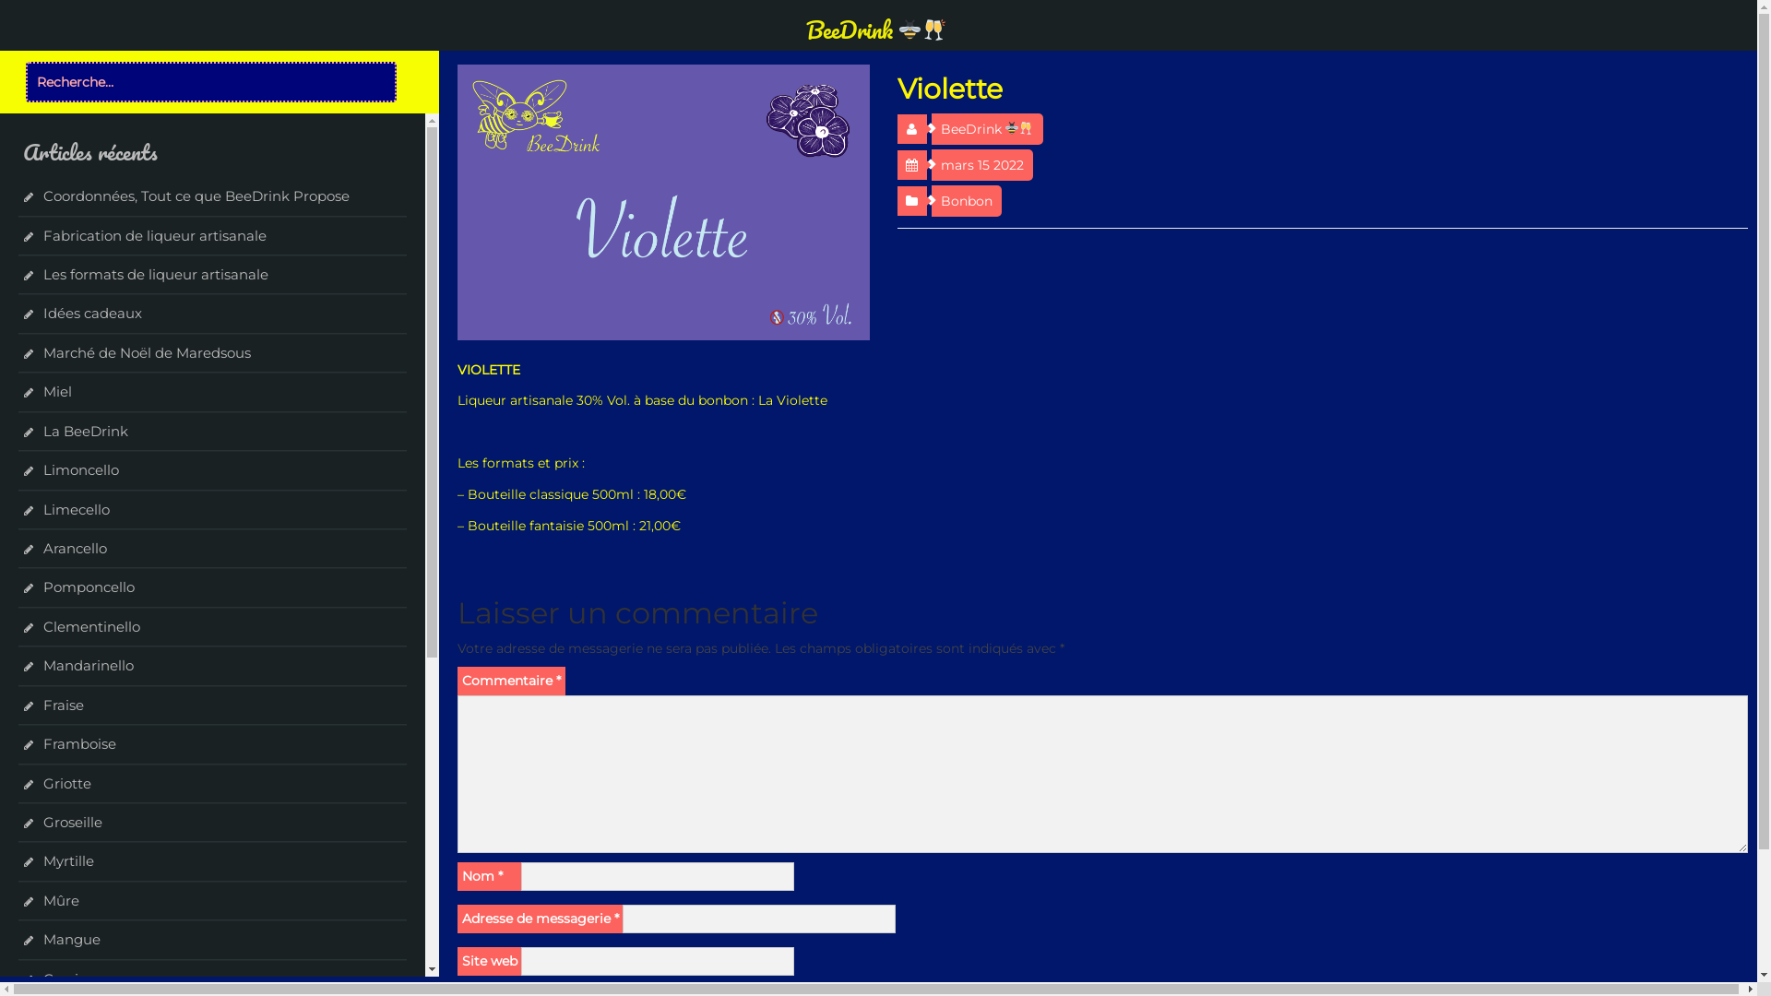  Describe the element at coordinates (79, 743) in the screenshot. I see `Framboise` at that location.